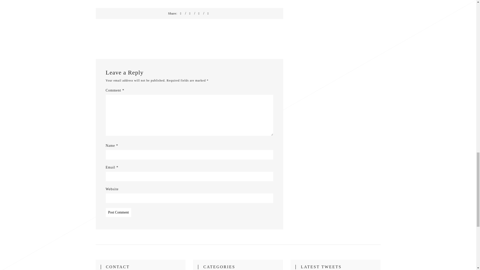  I want to click on workshop, so click(172, 0).